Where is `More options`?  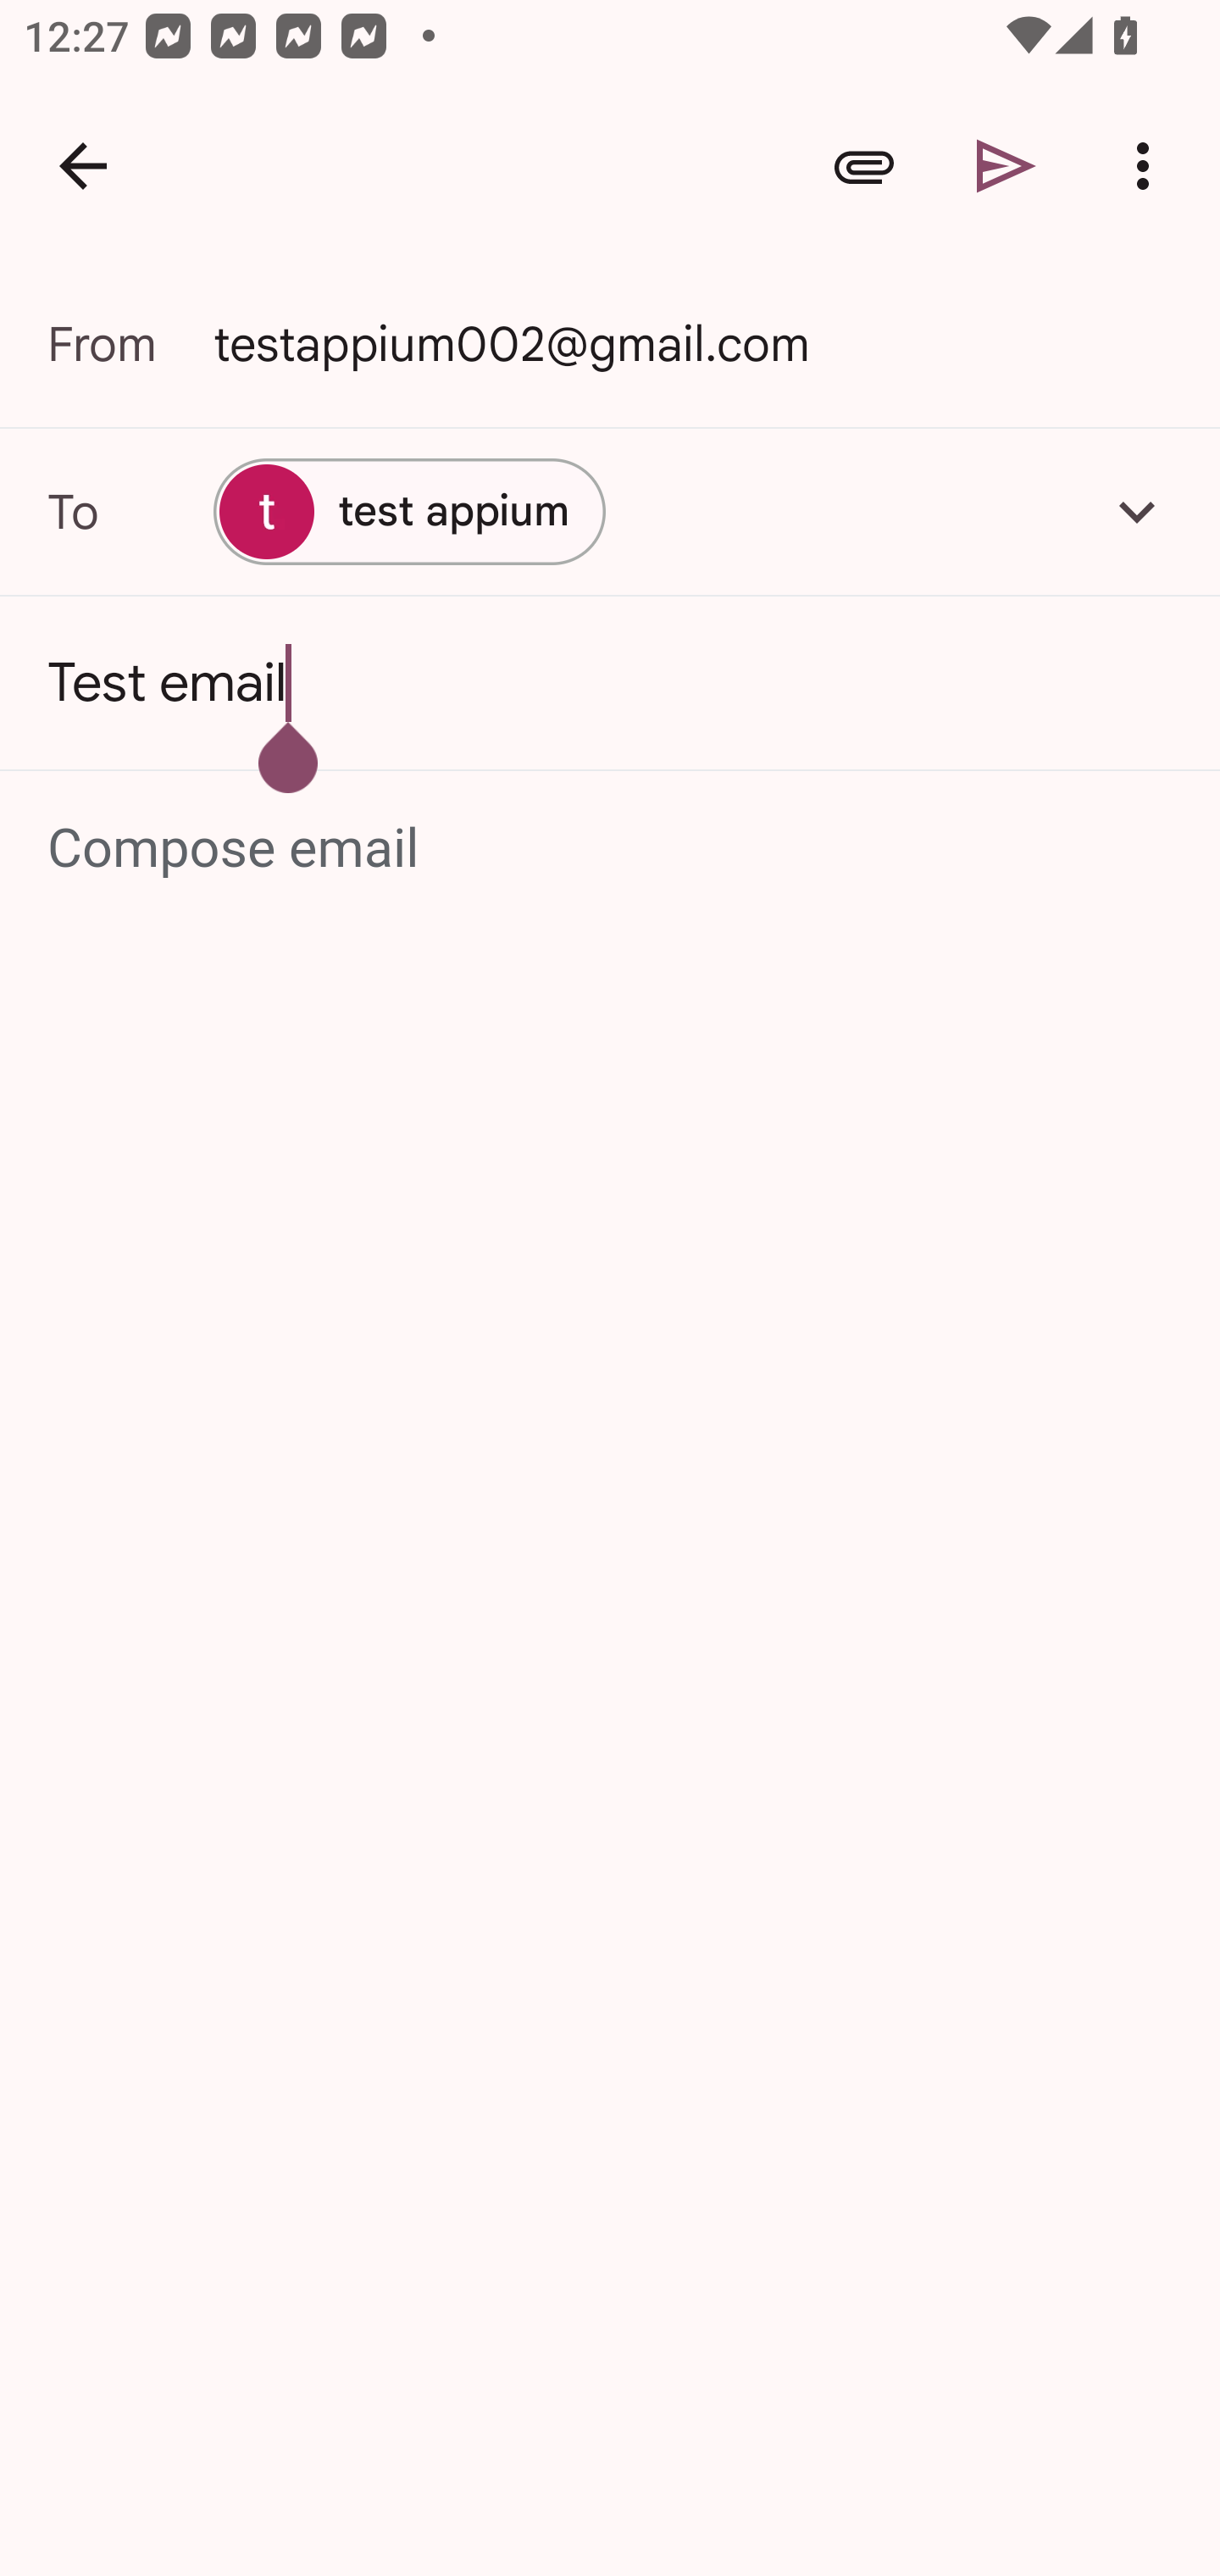 More options is located at coordinates (1149, 166).